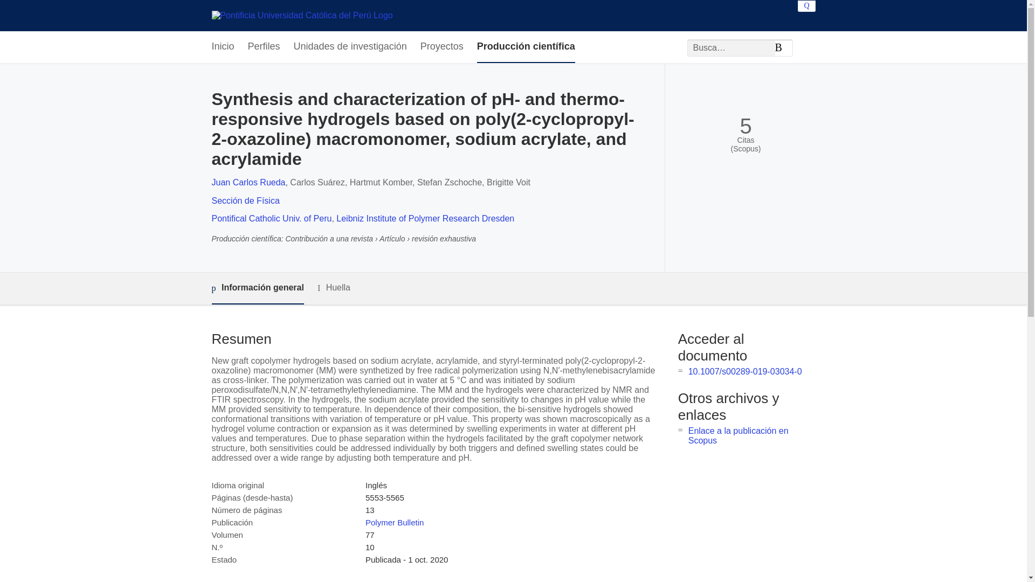  Describe the element at coordinates (442, 47) in the screenshot. I see `Proyectos` at that location.